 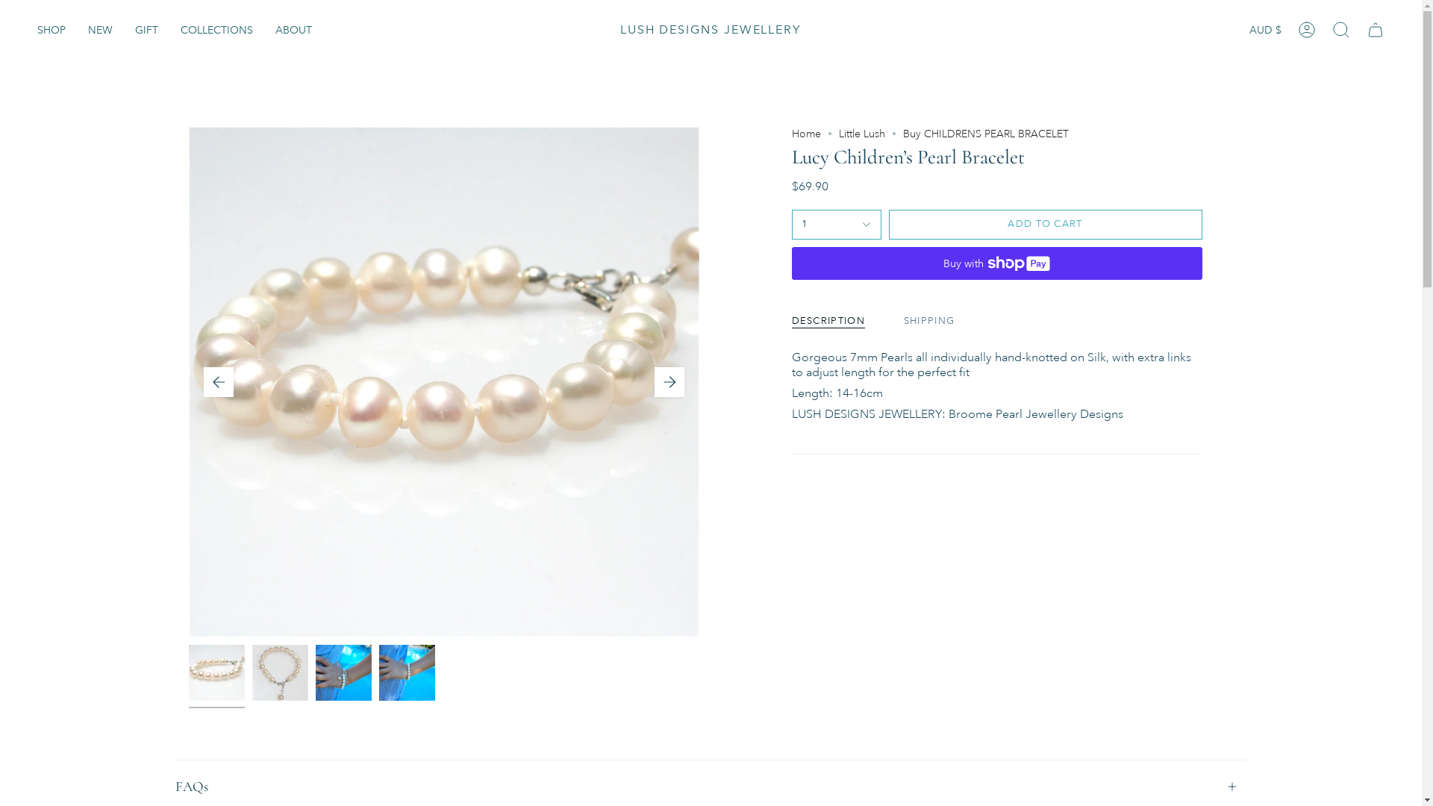 I want to click on Home, so click(x=806, y=134).